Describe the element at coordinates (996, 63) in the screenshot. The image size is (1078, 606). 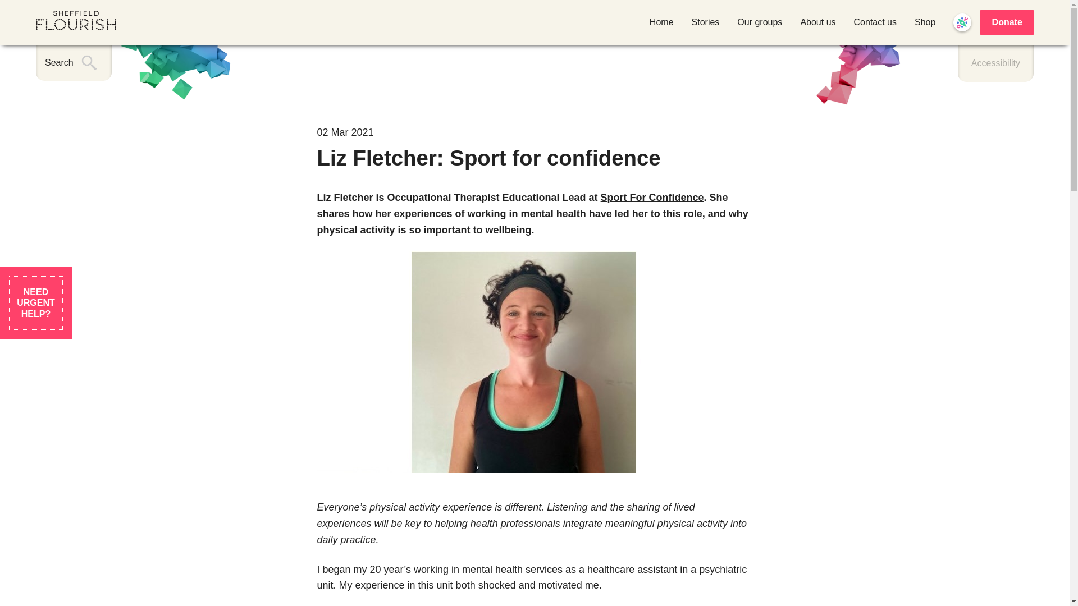
I see `Accessibility` at that location.